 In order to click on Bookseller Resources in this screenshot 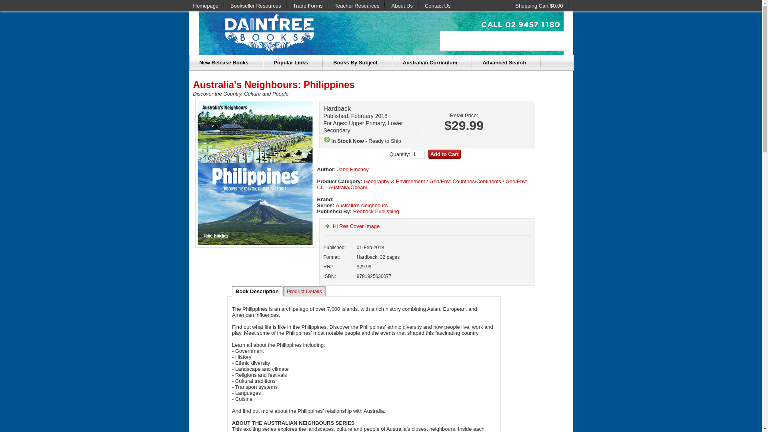, I will do `click(256, 6)`.